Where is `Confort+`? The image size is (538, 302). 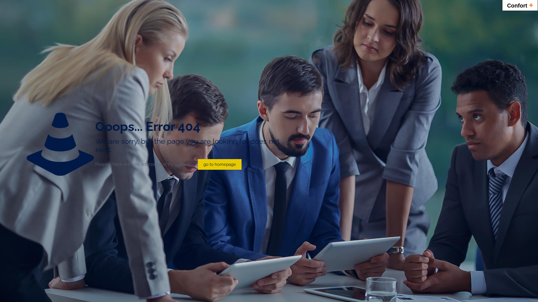 Confort+ is located at coordinates (520, 5).